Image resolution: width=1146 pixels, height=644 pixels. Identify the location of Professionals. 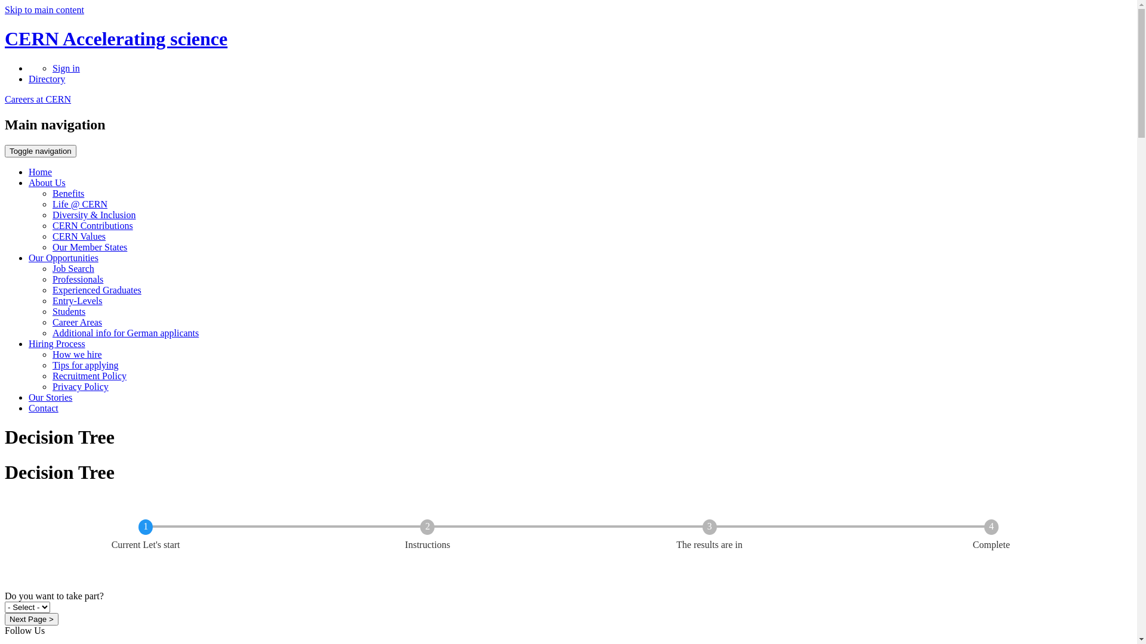
(78, 279).